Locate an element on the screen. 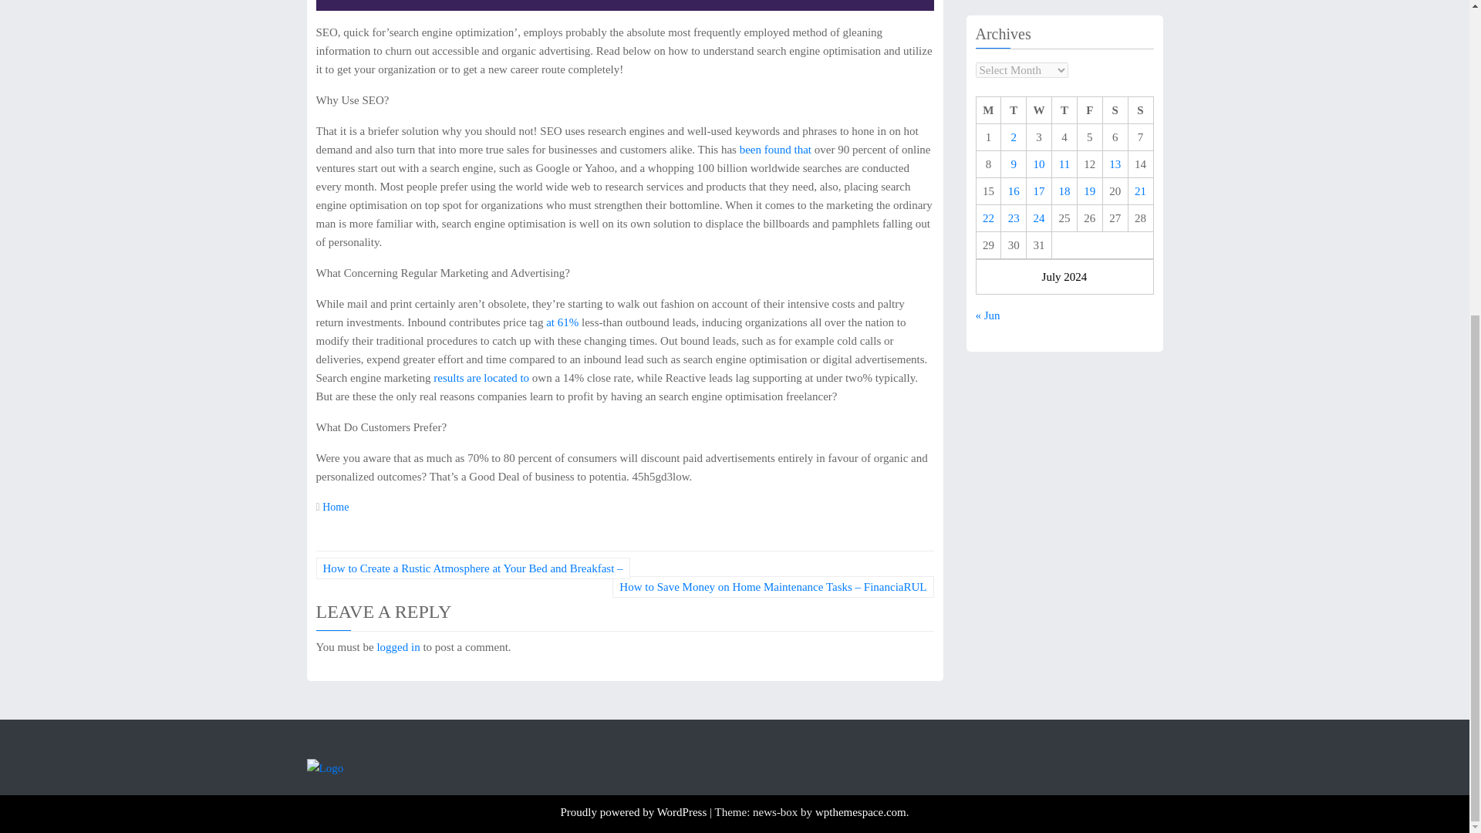 This screenshot has width=1481, height=833. Proudly powered by WordPress is located at coordinates (634, 811).